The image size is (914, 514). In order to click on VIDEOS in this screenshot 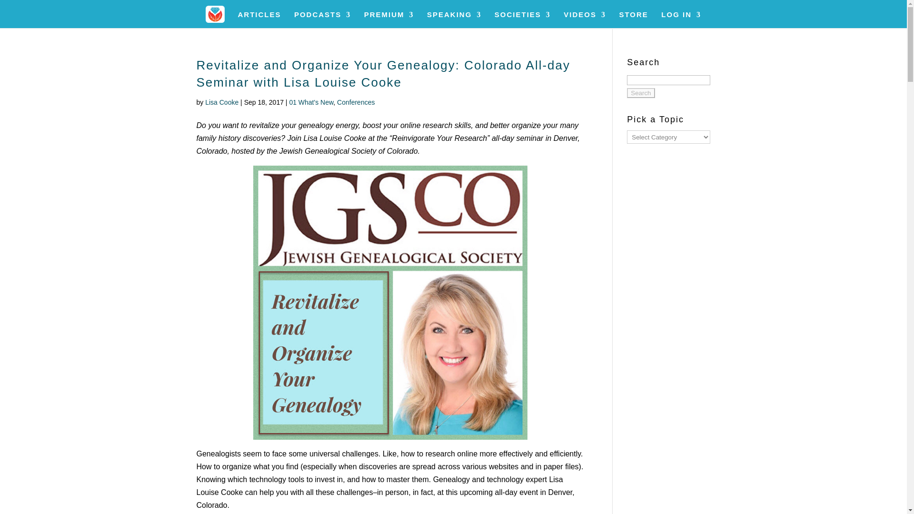, I will do `click(585, 20)`.